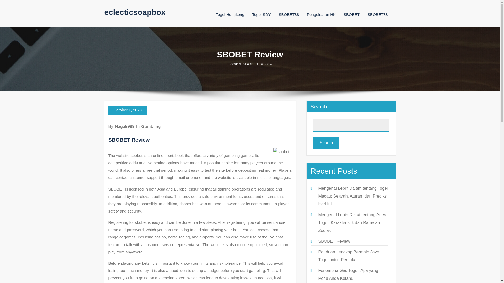 This screenshot has width=504, height=283. Describe the element at coordinates (135, 12) in the screenshot. I see `eclecticsoapbox` at that location.